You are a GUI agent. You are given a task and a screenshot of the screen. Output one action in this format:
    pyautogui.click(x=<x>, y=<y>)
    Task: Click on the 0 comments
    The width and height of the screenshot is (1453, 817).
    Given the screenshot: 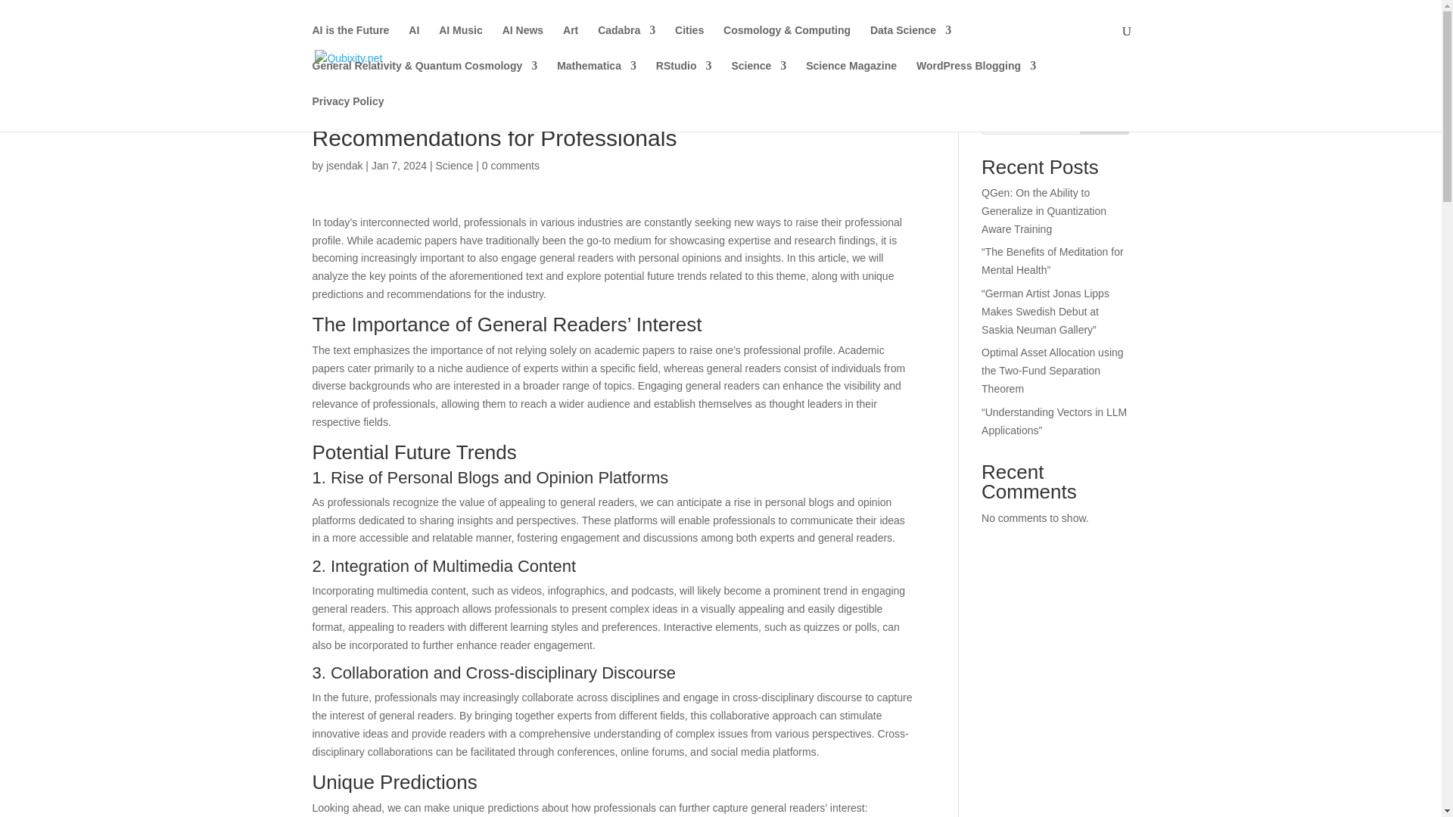 What is the action you would take?
    pyautogui.click(x=510, y=165)
    